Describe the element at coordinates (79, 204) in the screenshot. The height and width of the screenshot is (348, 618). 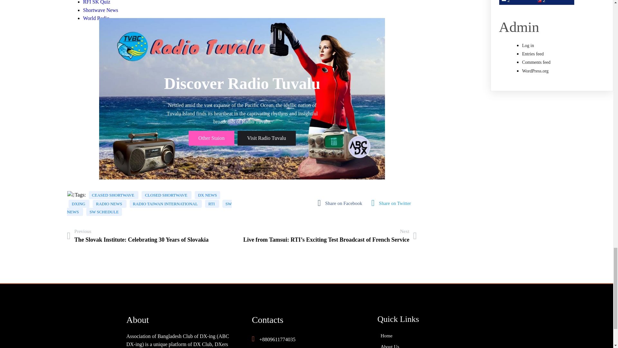
I see `DXING` at that location.